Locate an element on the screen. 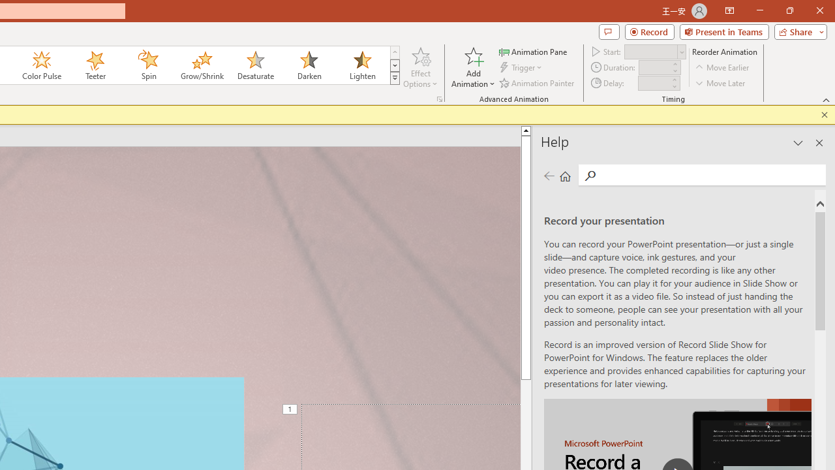 This screenshot has height=470, width=835. Move Later is located at coordinates (721, 82).